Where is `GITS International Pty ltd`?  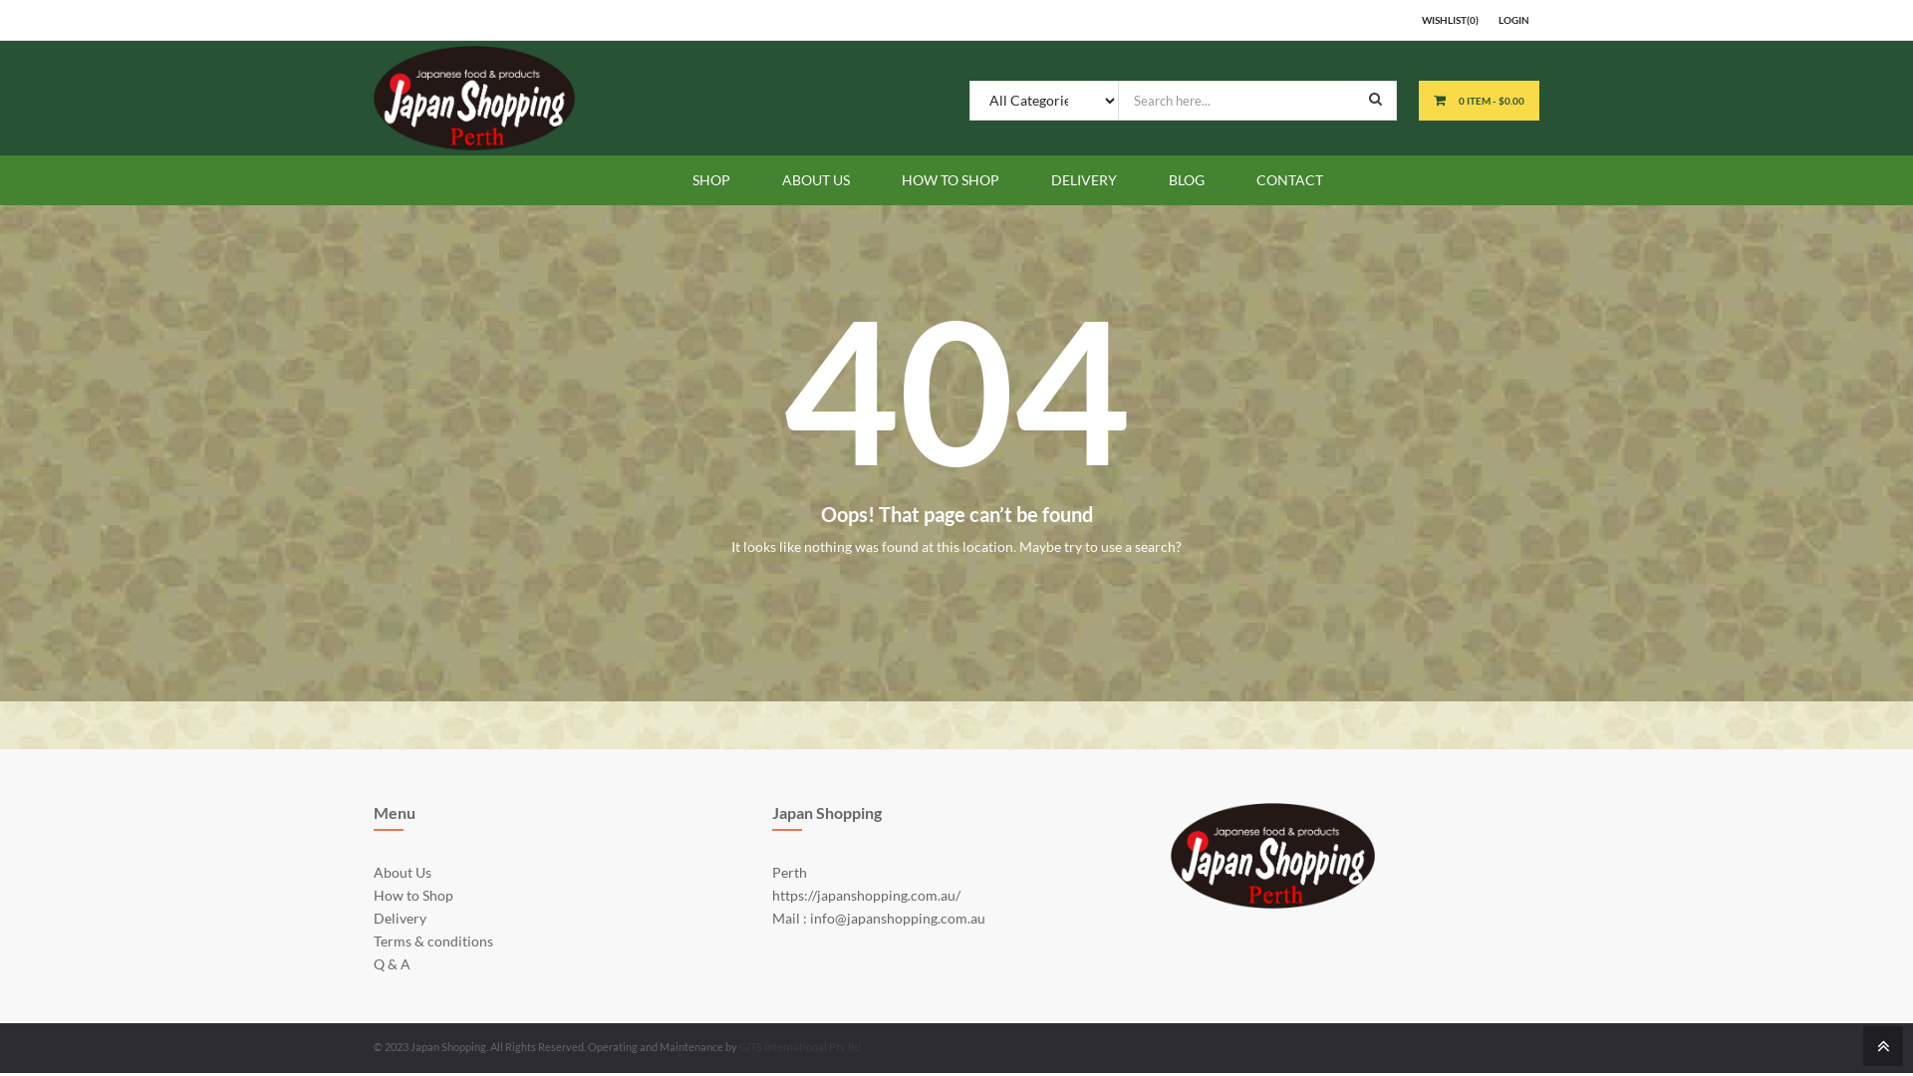 GITS International Pty ltd is located at coordinates (800, 1046).